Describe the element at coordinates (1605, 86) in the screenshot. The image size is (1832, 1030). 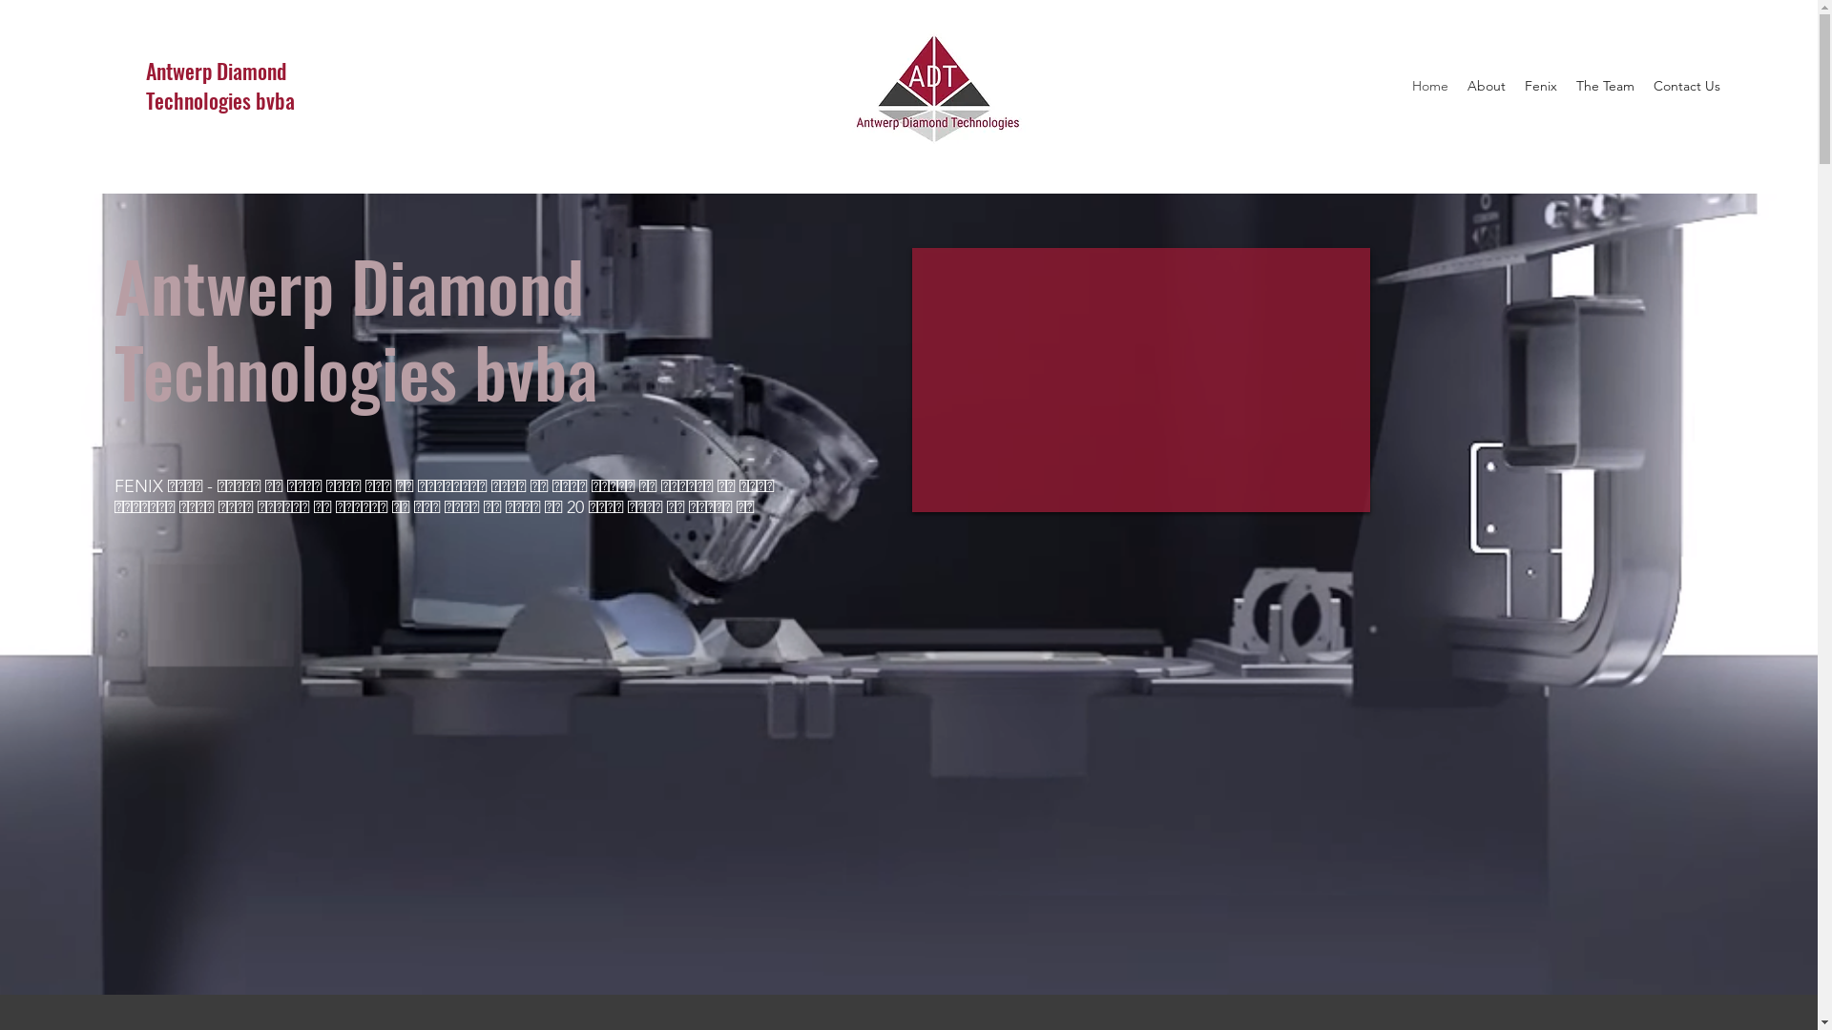
I see `The Team` at that location.